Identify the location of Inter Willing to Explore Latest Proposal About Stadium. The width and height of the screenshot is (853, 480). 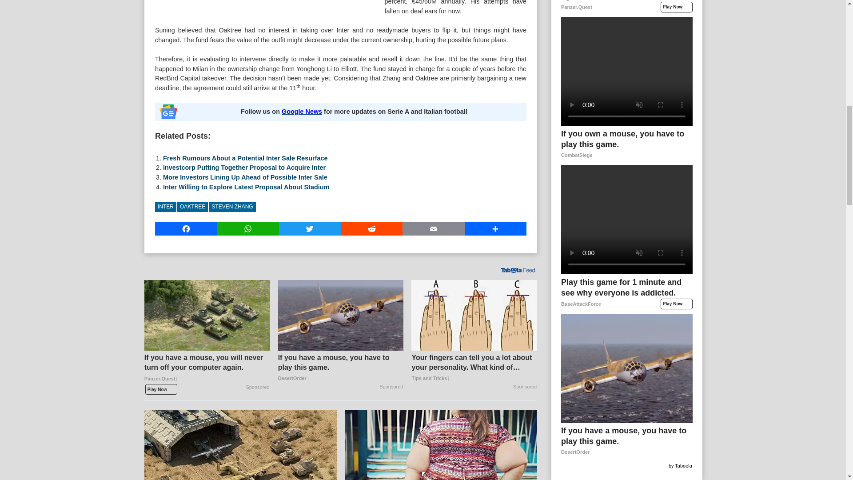
(246, 187).